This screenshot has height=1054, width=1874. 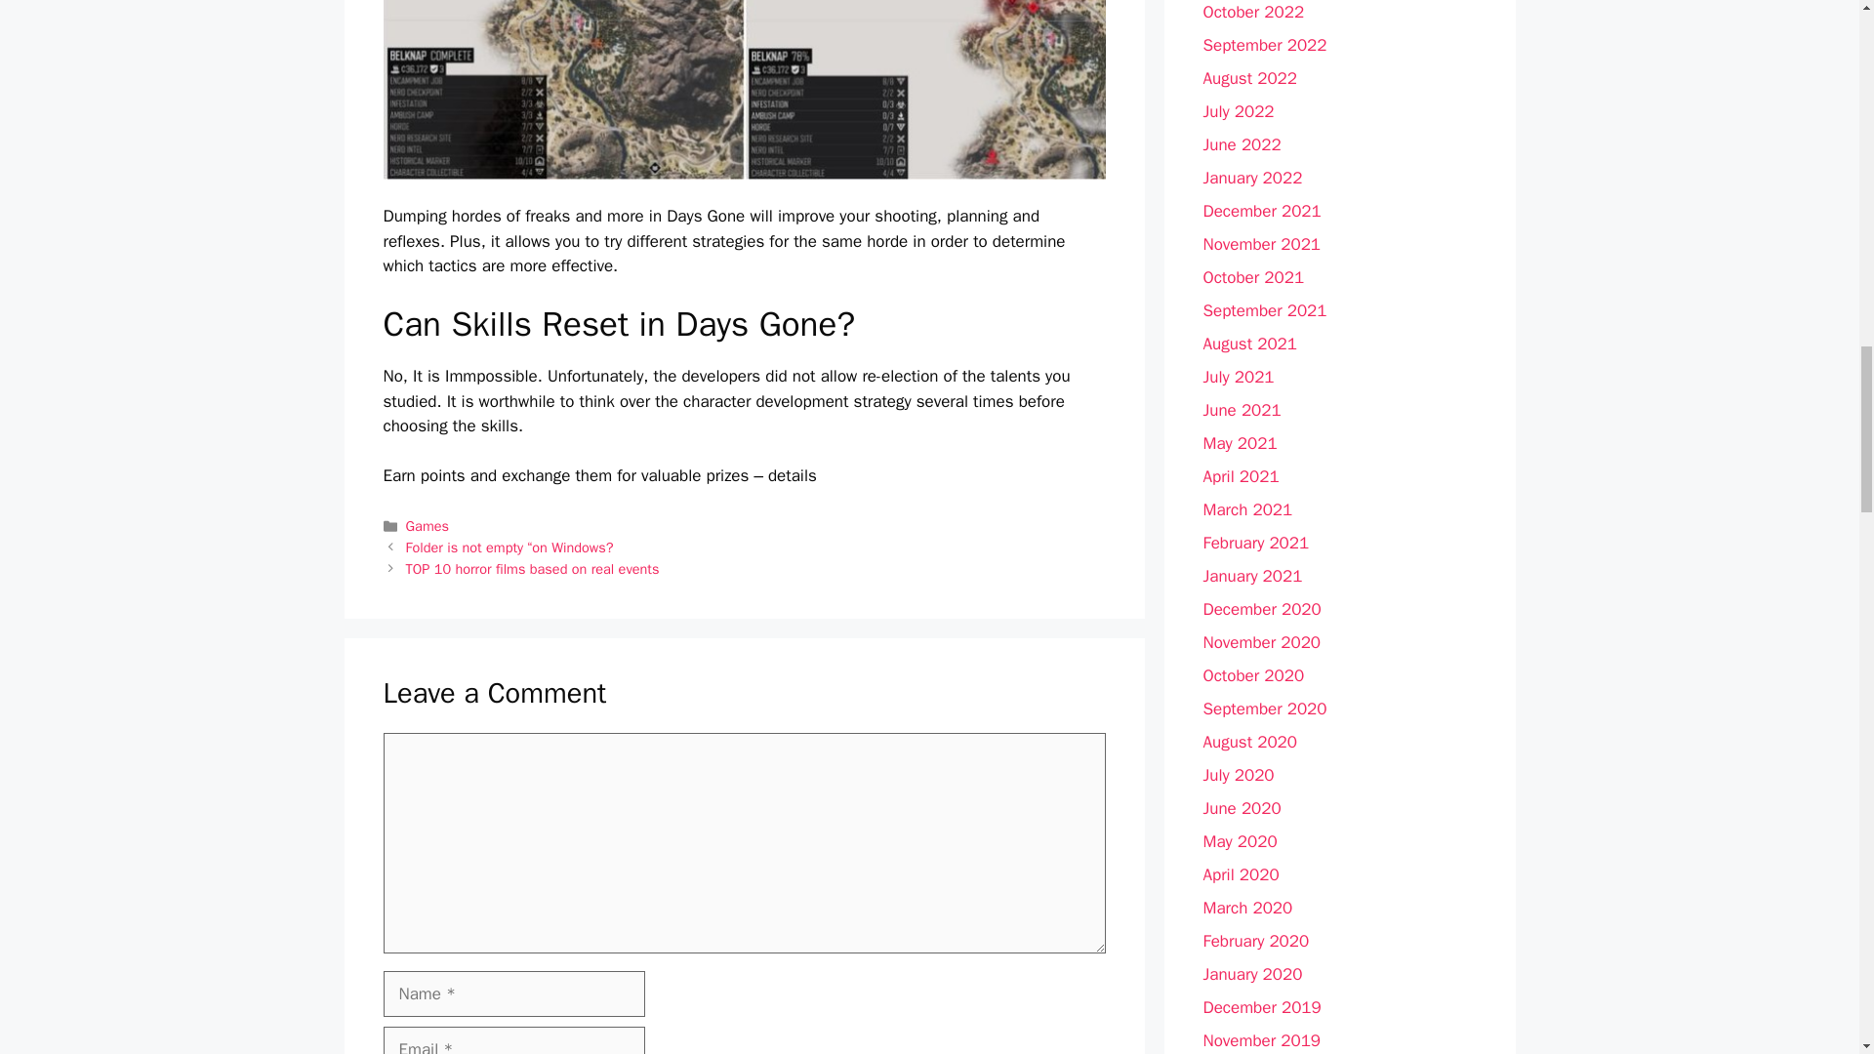 What do you see at coordinates (533, 568) in the screenshot?
I see `TOP 10 horror films based on real events` at bounding box center [533, 568].